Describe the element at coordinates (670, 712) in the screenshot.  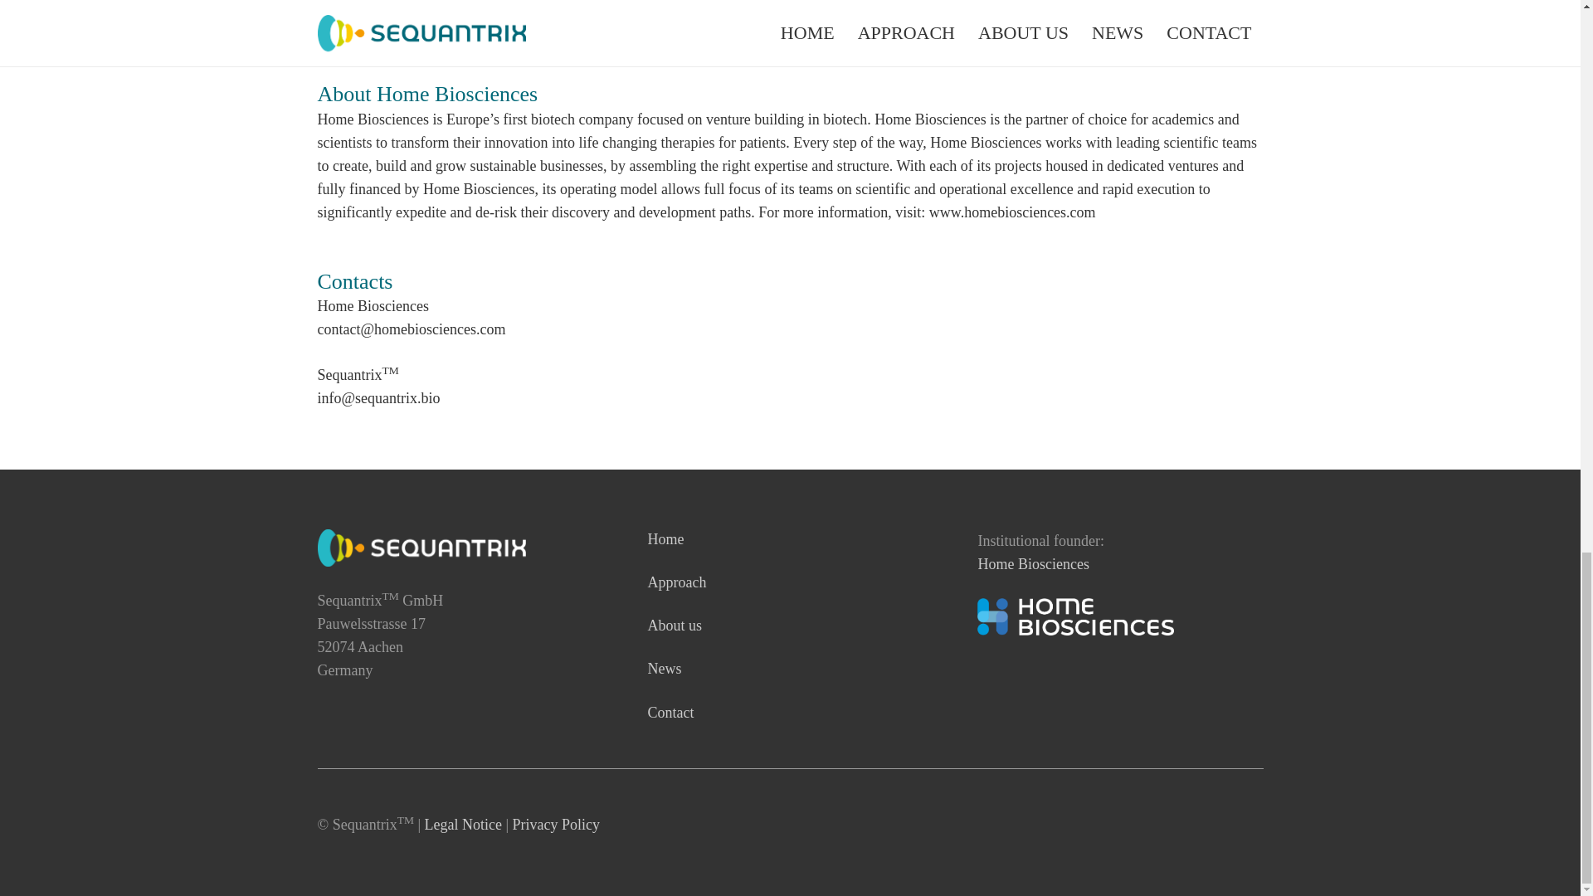
I see `Contact` at that location.